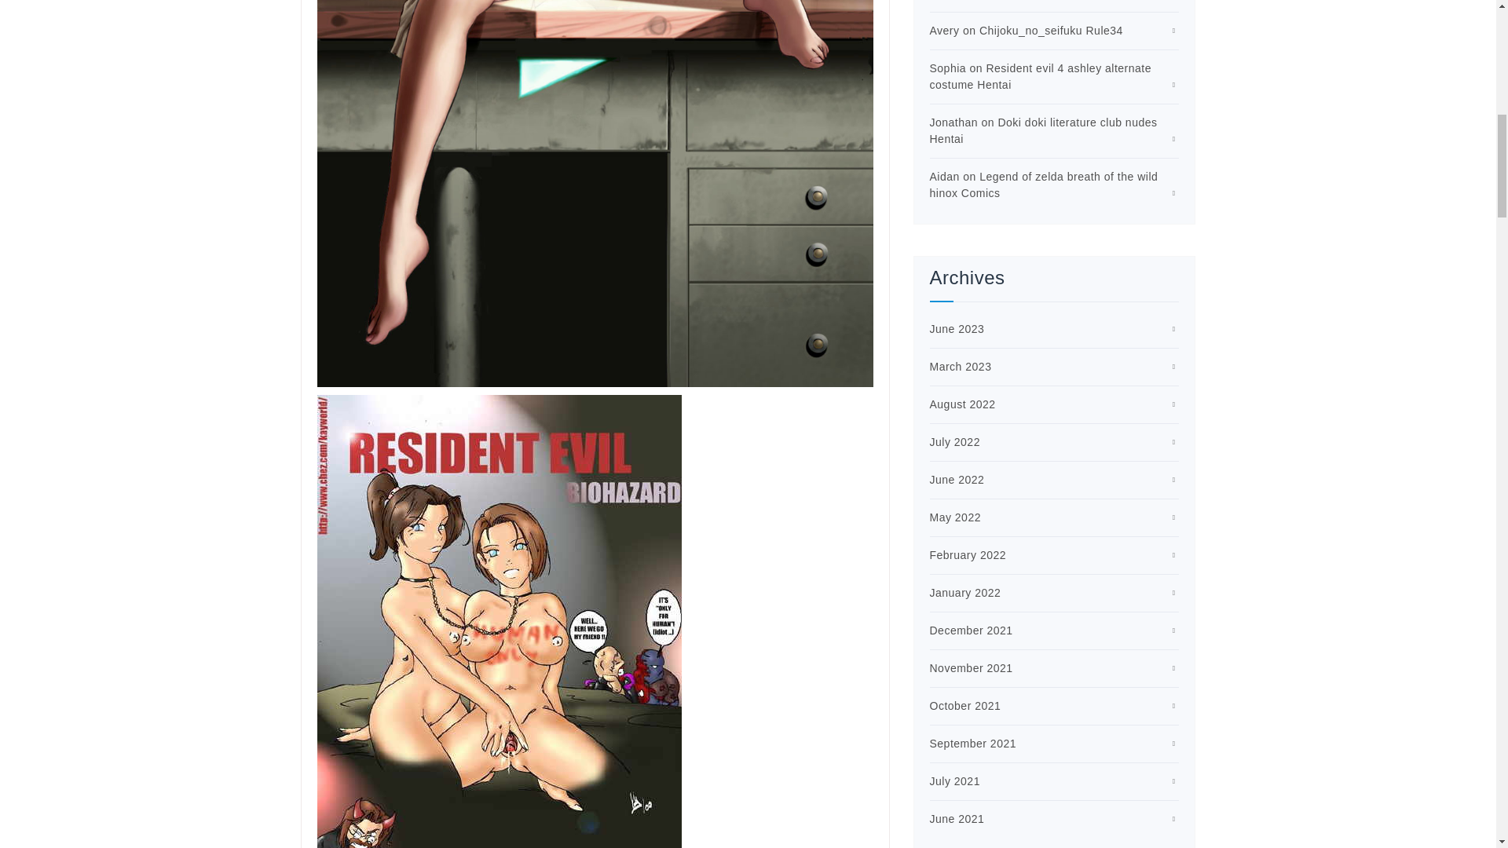  I want to click on May 2022, so click(955, 517).